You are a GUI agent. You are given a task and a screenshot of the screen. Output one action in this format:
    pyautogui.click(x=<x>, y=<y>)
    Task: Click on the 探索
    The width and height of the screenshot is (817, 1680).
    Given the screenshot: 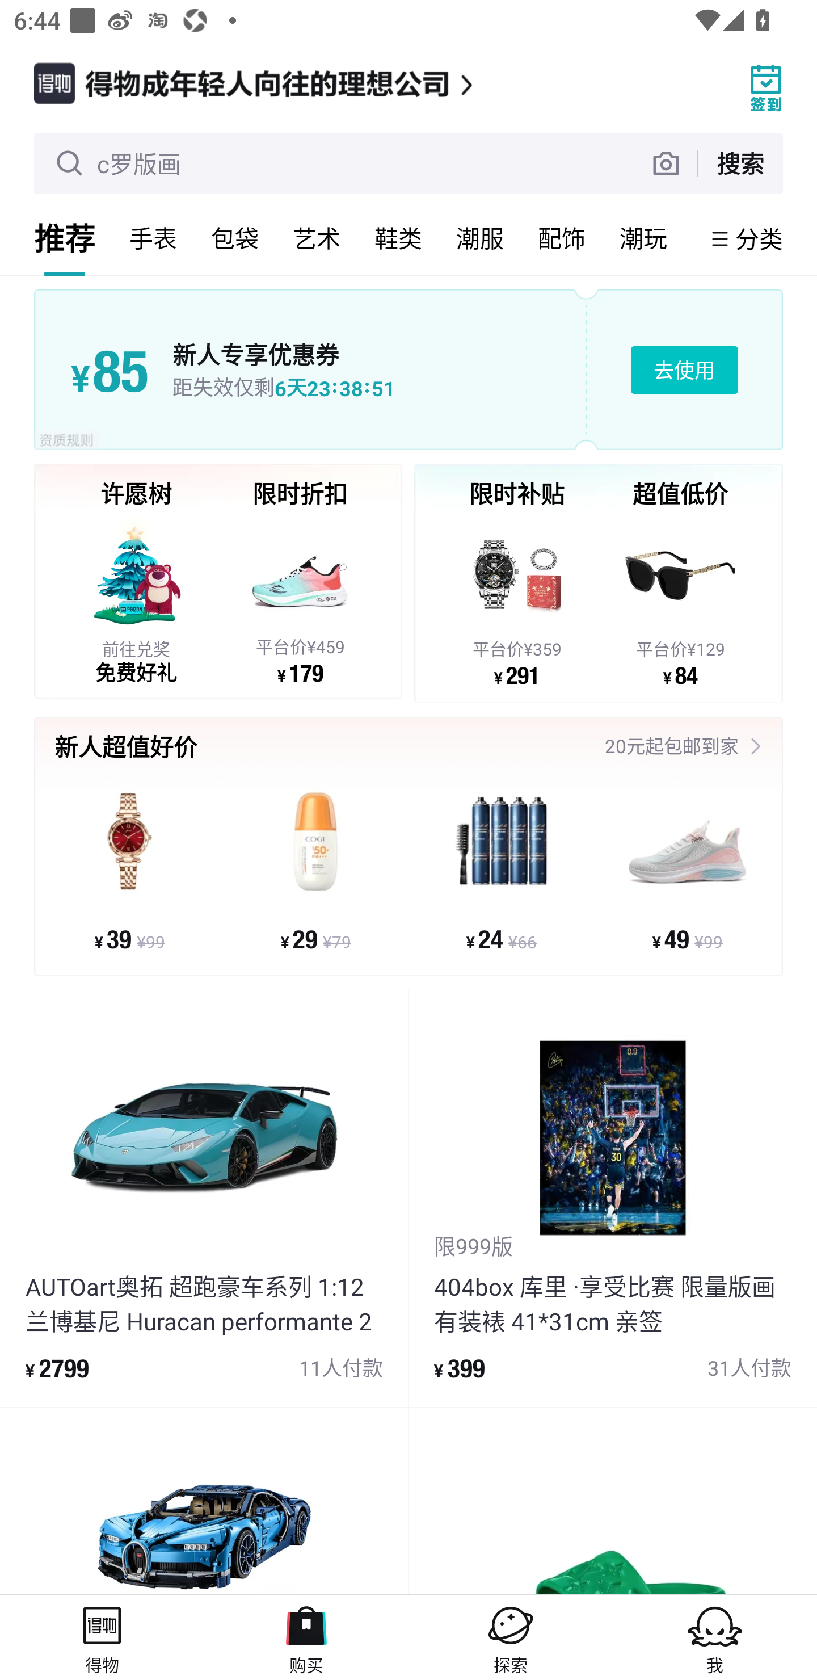 What is the action you would take?
    pyautogui.click(x=511, y=1637)
    